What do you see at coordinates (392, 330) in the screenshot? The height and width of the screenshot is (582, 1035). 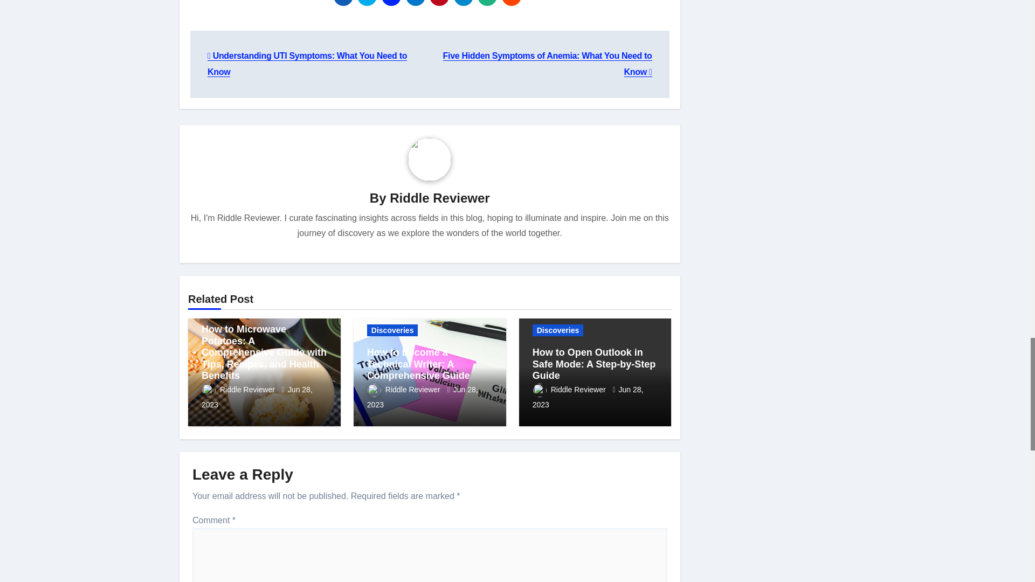 I see `Discoveries` at bounding box center [392, 330].